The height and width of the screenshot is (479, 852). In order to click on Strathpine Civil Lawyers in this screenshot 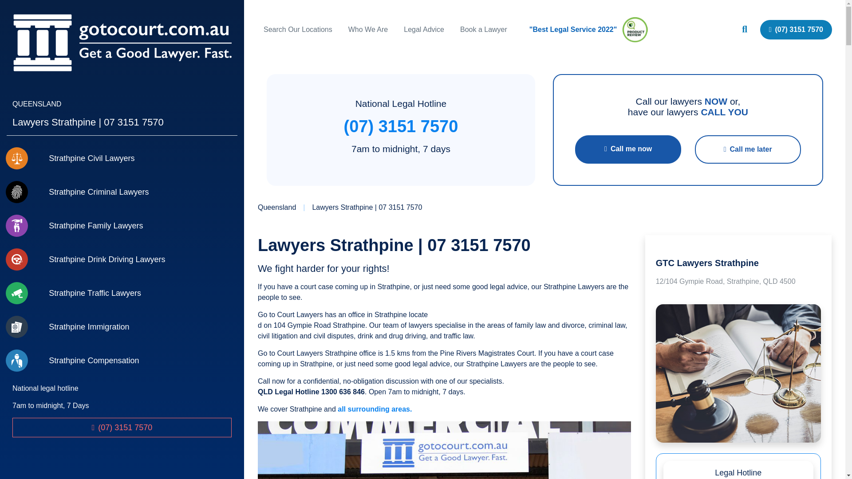, I will do `click(122, 158)`.